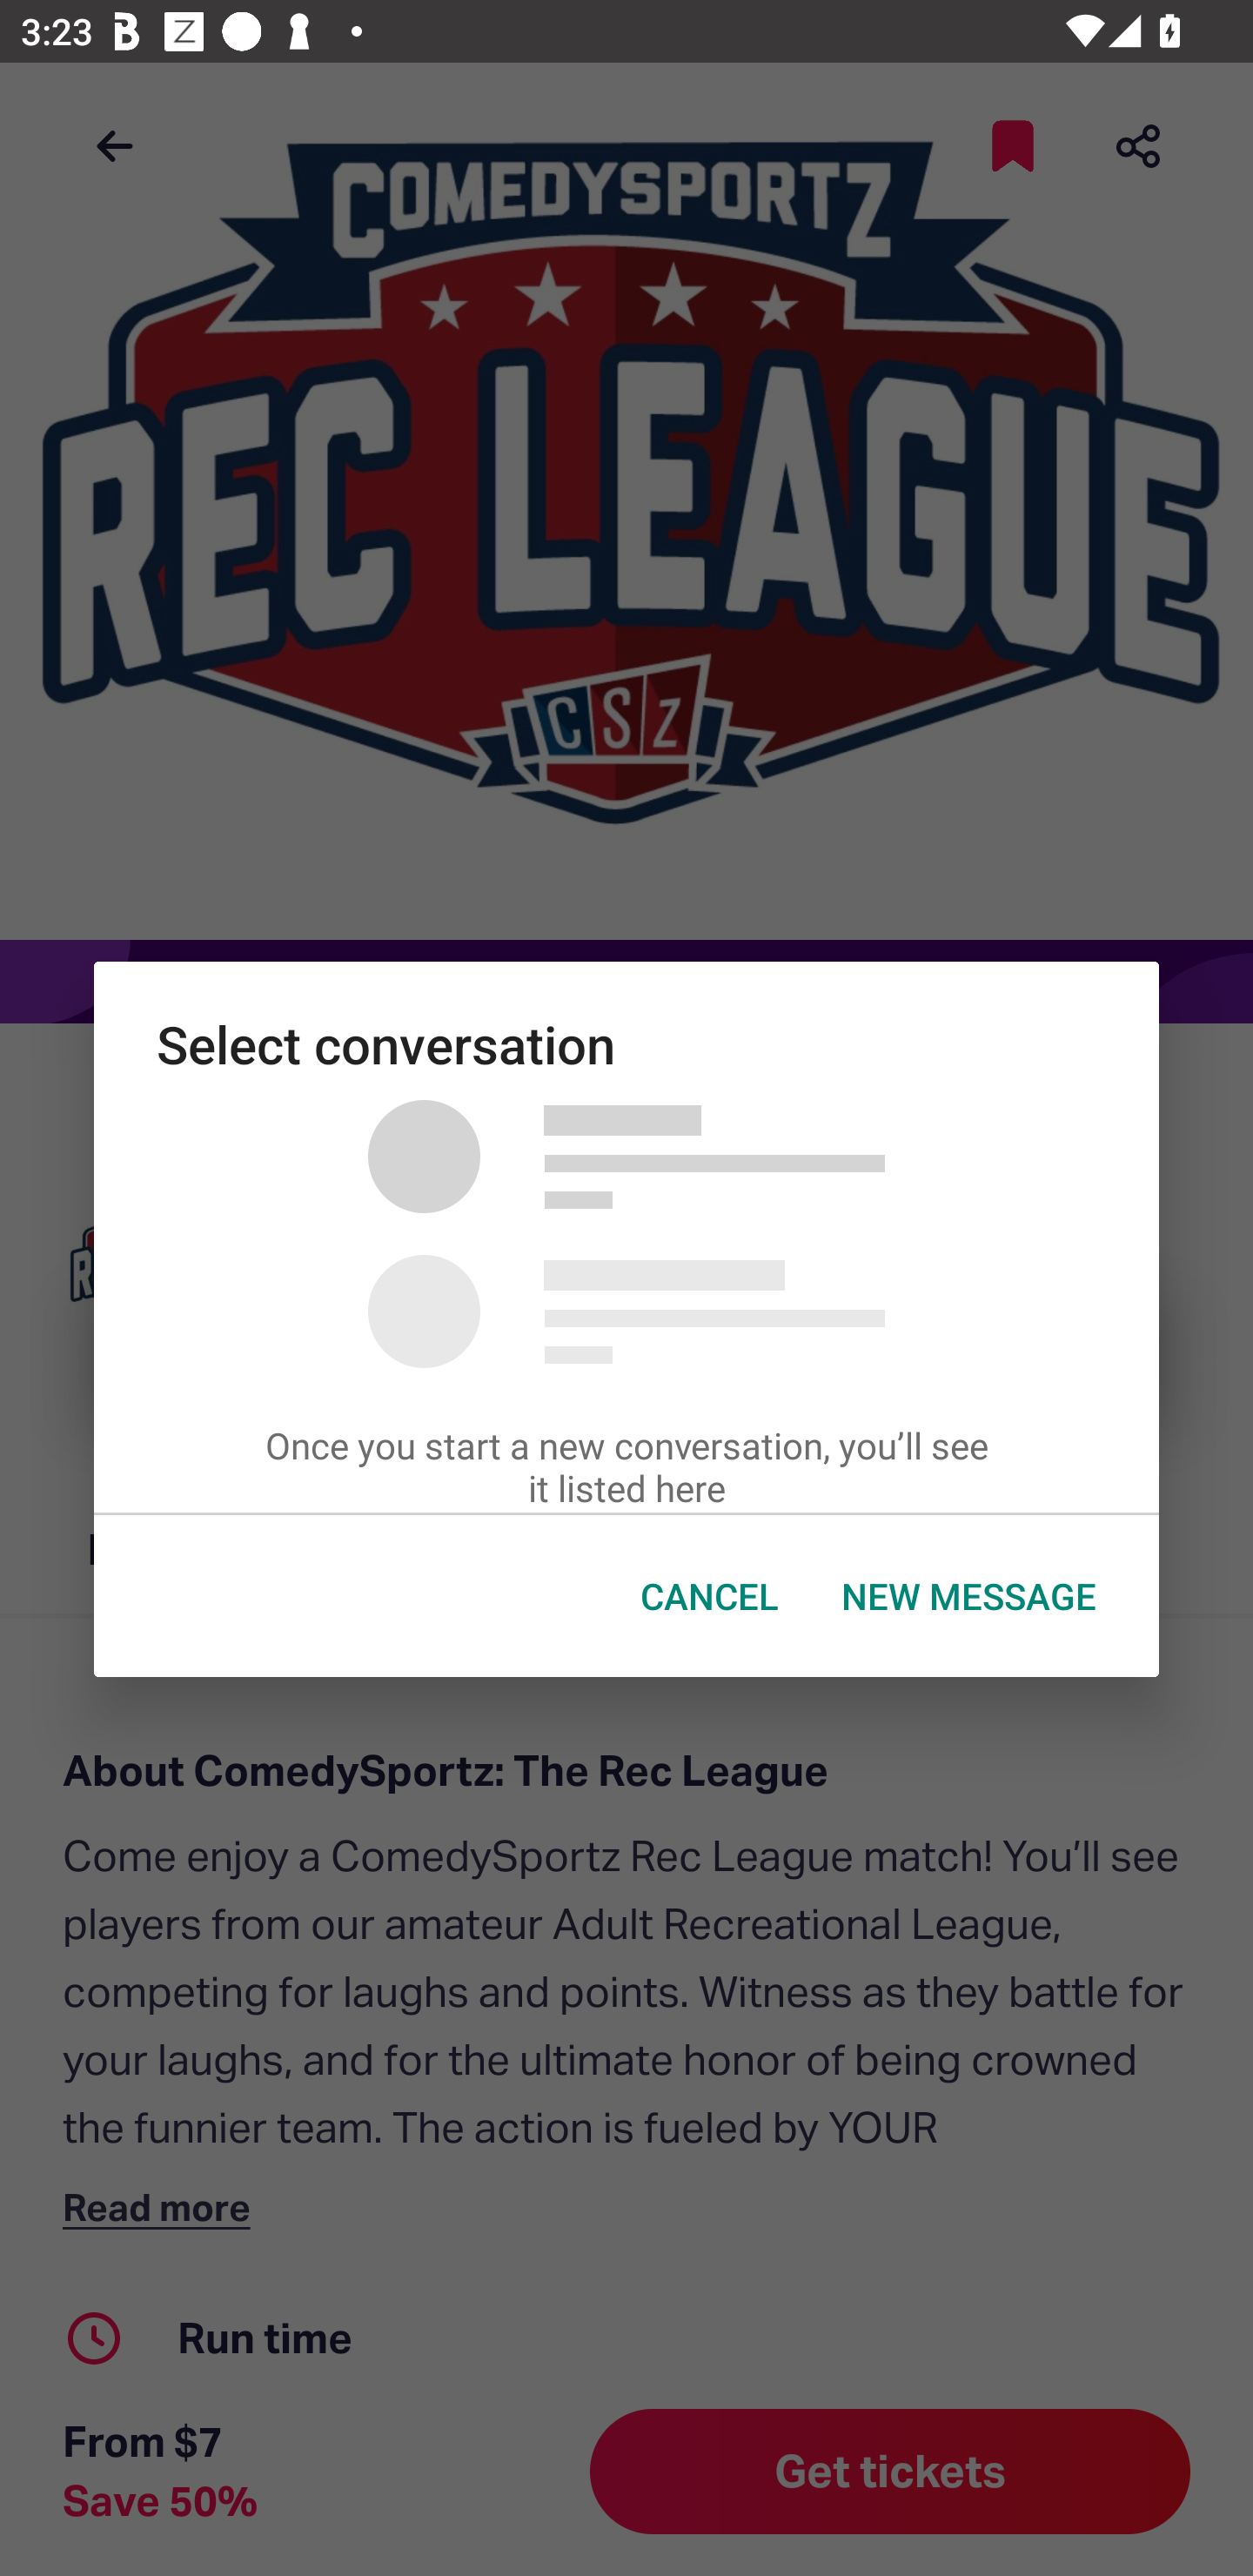 Image resolution: width=1253 pixels, height=2576 pixels. I want to click on NEW MESSAGE, so click(969, 1596).